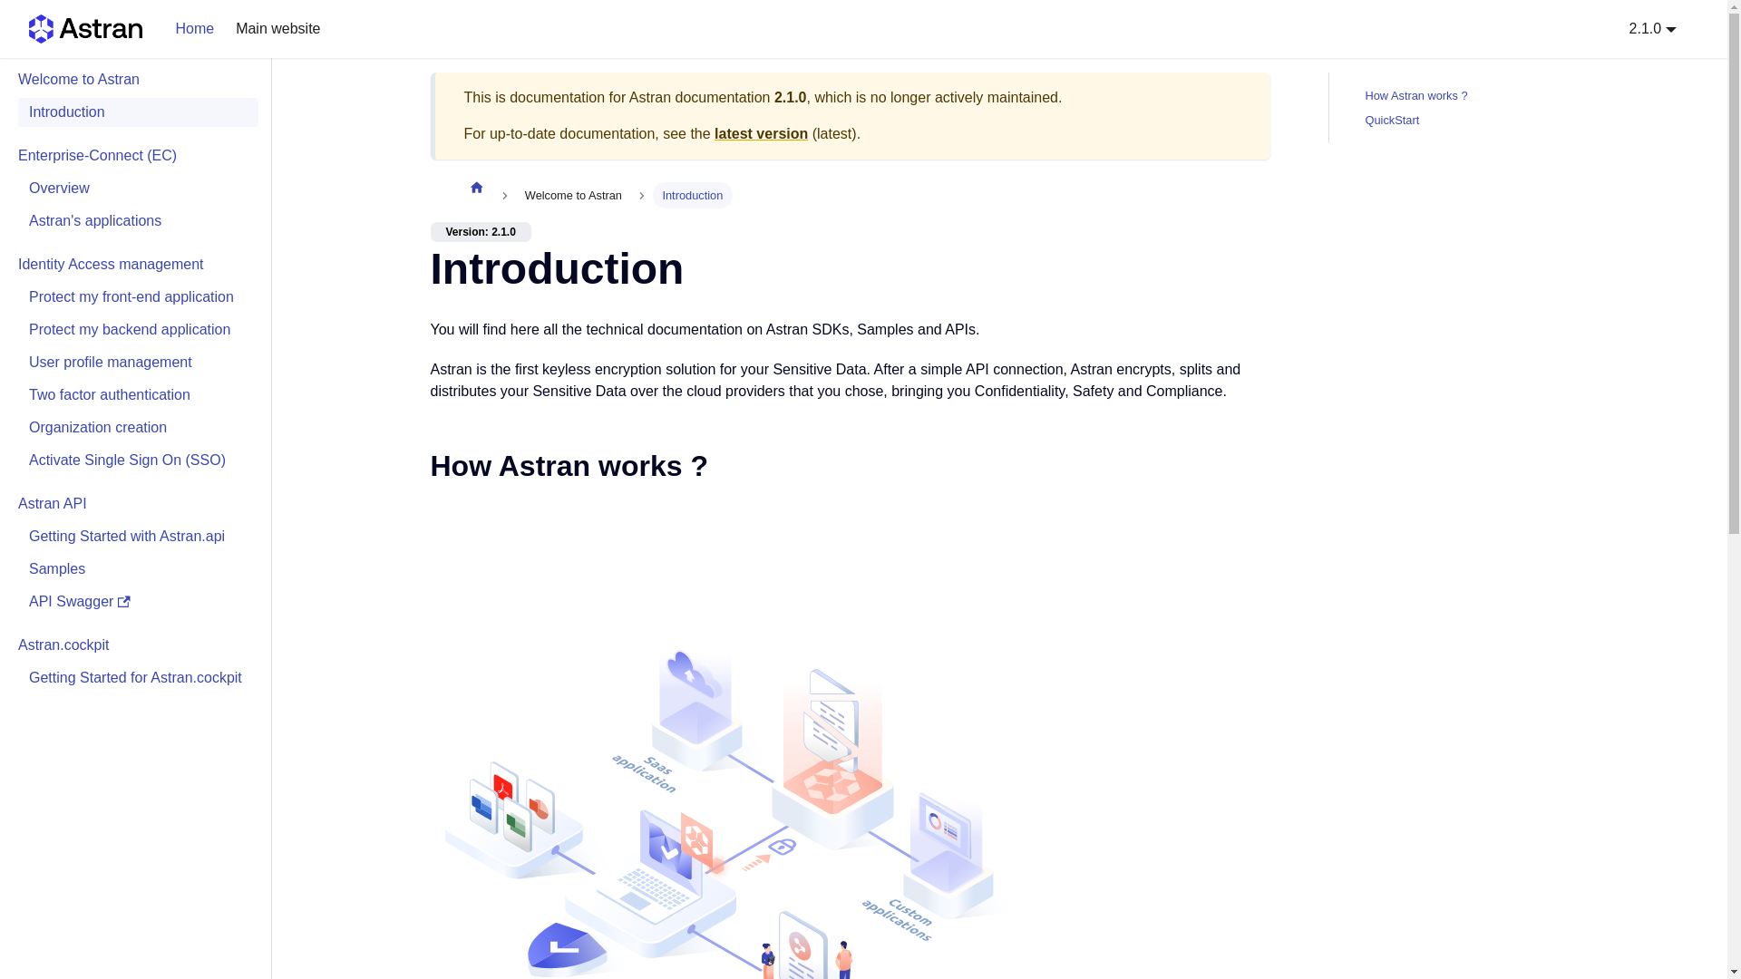 The width and height of the screenshot is (1741, 979). Describe the element at coordinates (138, 569) in the screenshot. I see `Samples` at that location.